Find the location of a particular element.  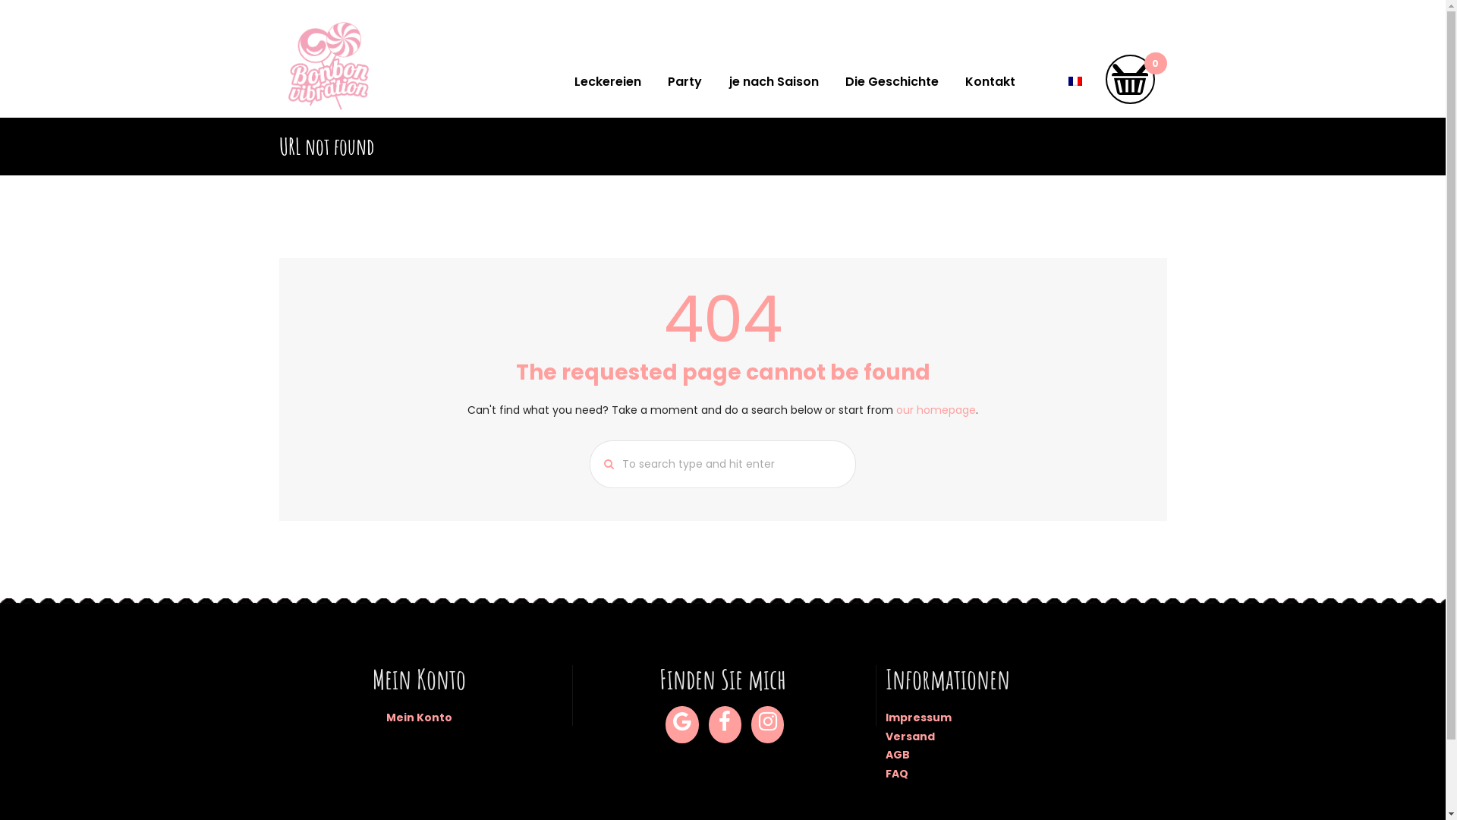

Versand is located at coordinates (911, 736).